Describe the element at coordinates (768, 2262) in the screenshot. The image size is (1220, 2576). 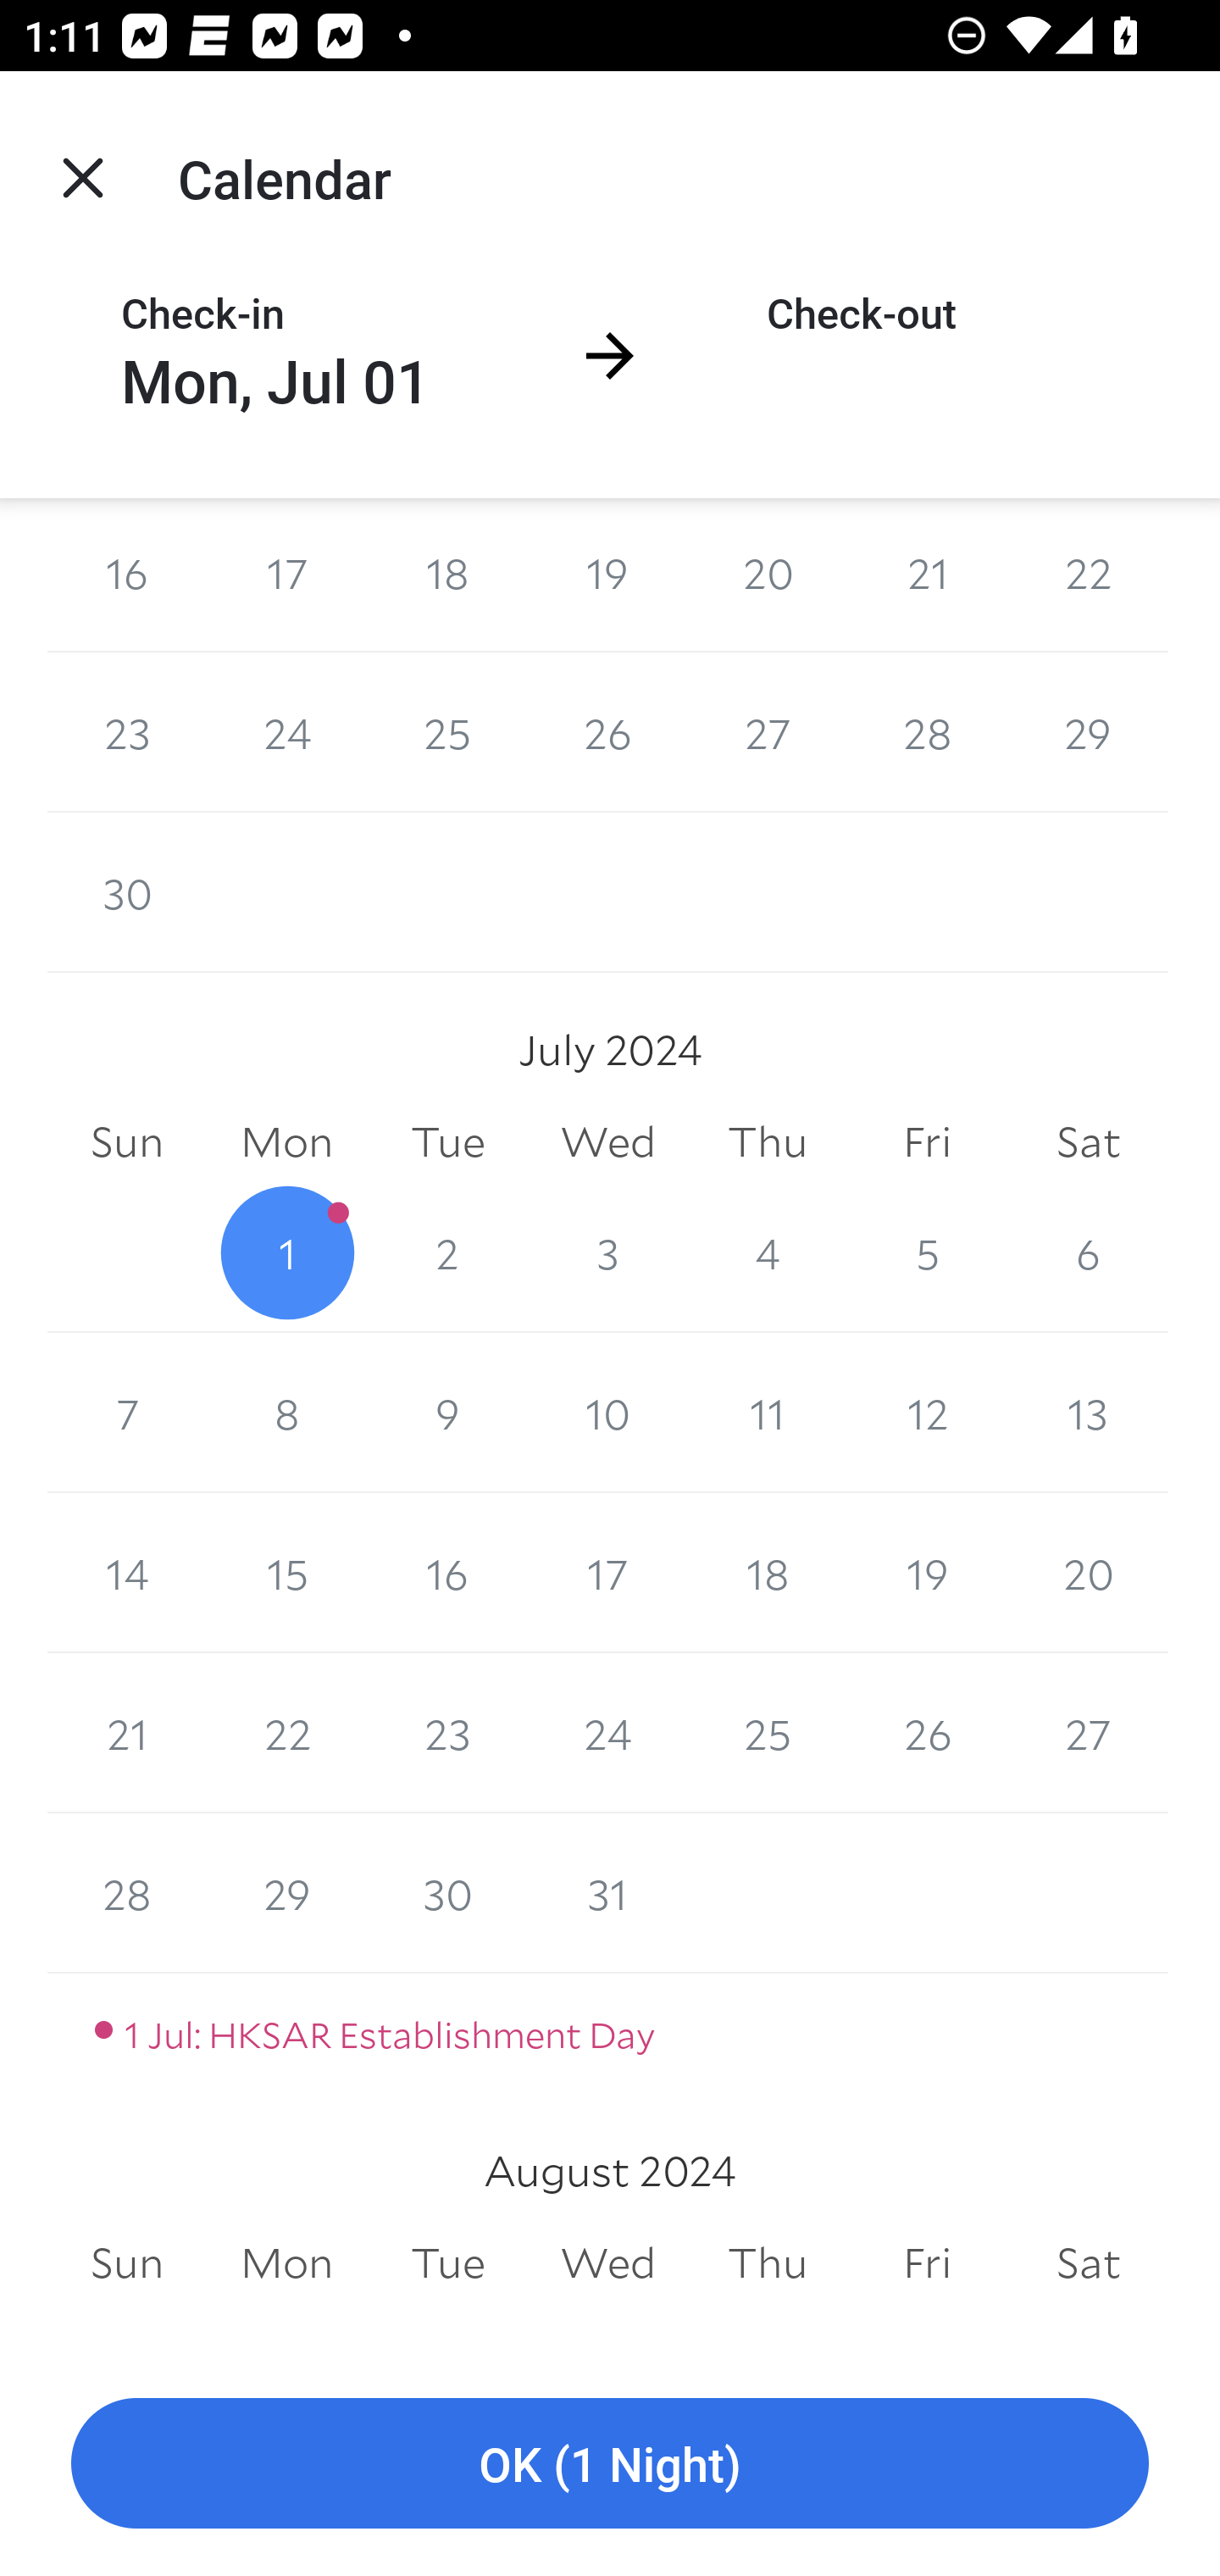
I see `Thu` at that location.